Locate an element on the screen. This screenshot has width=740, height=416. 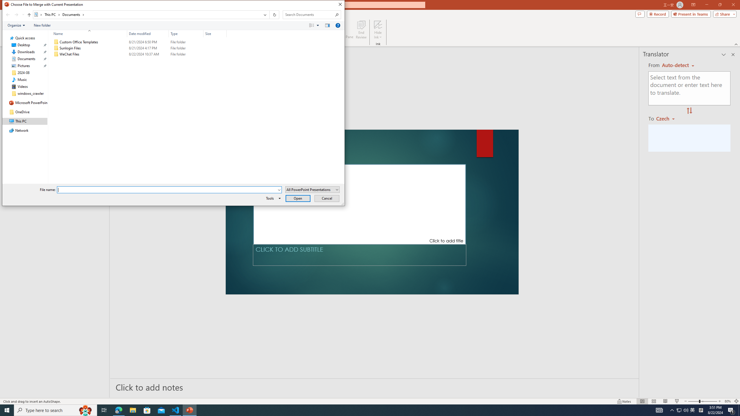
Address band toolbar is located at coordinates (269, 15).